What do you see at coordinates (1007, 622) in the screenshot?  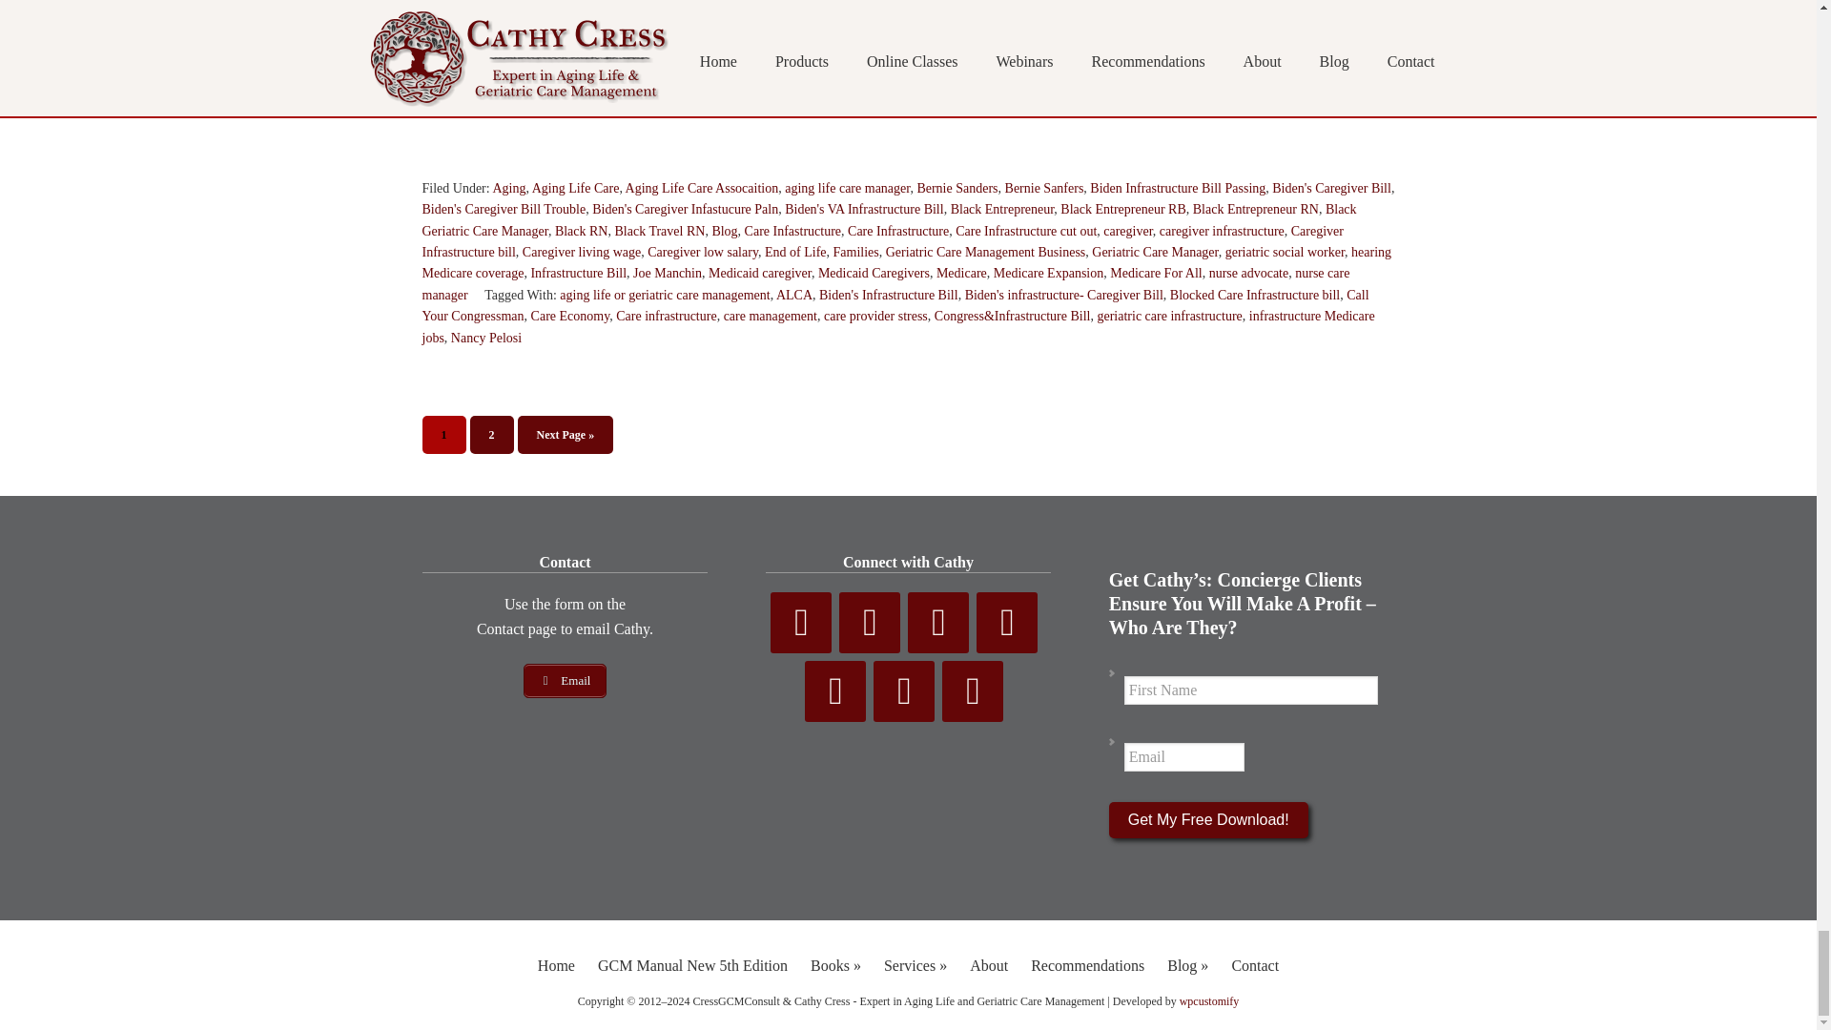 I see `Pinterest` at bounding box center [1007, 622].